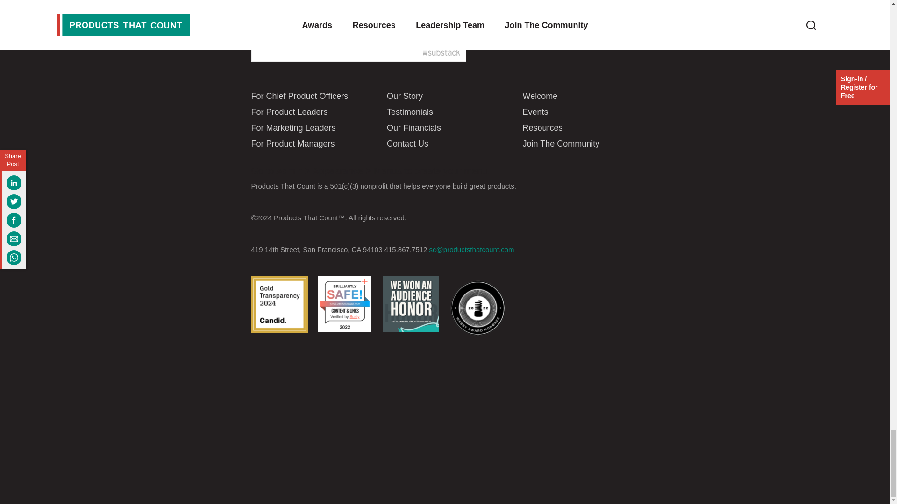  I want to click on Site Badges bw webby honoree, so click(477, 308).